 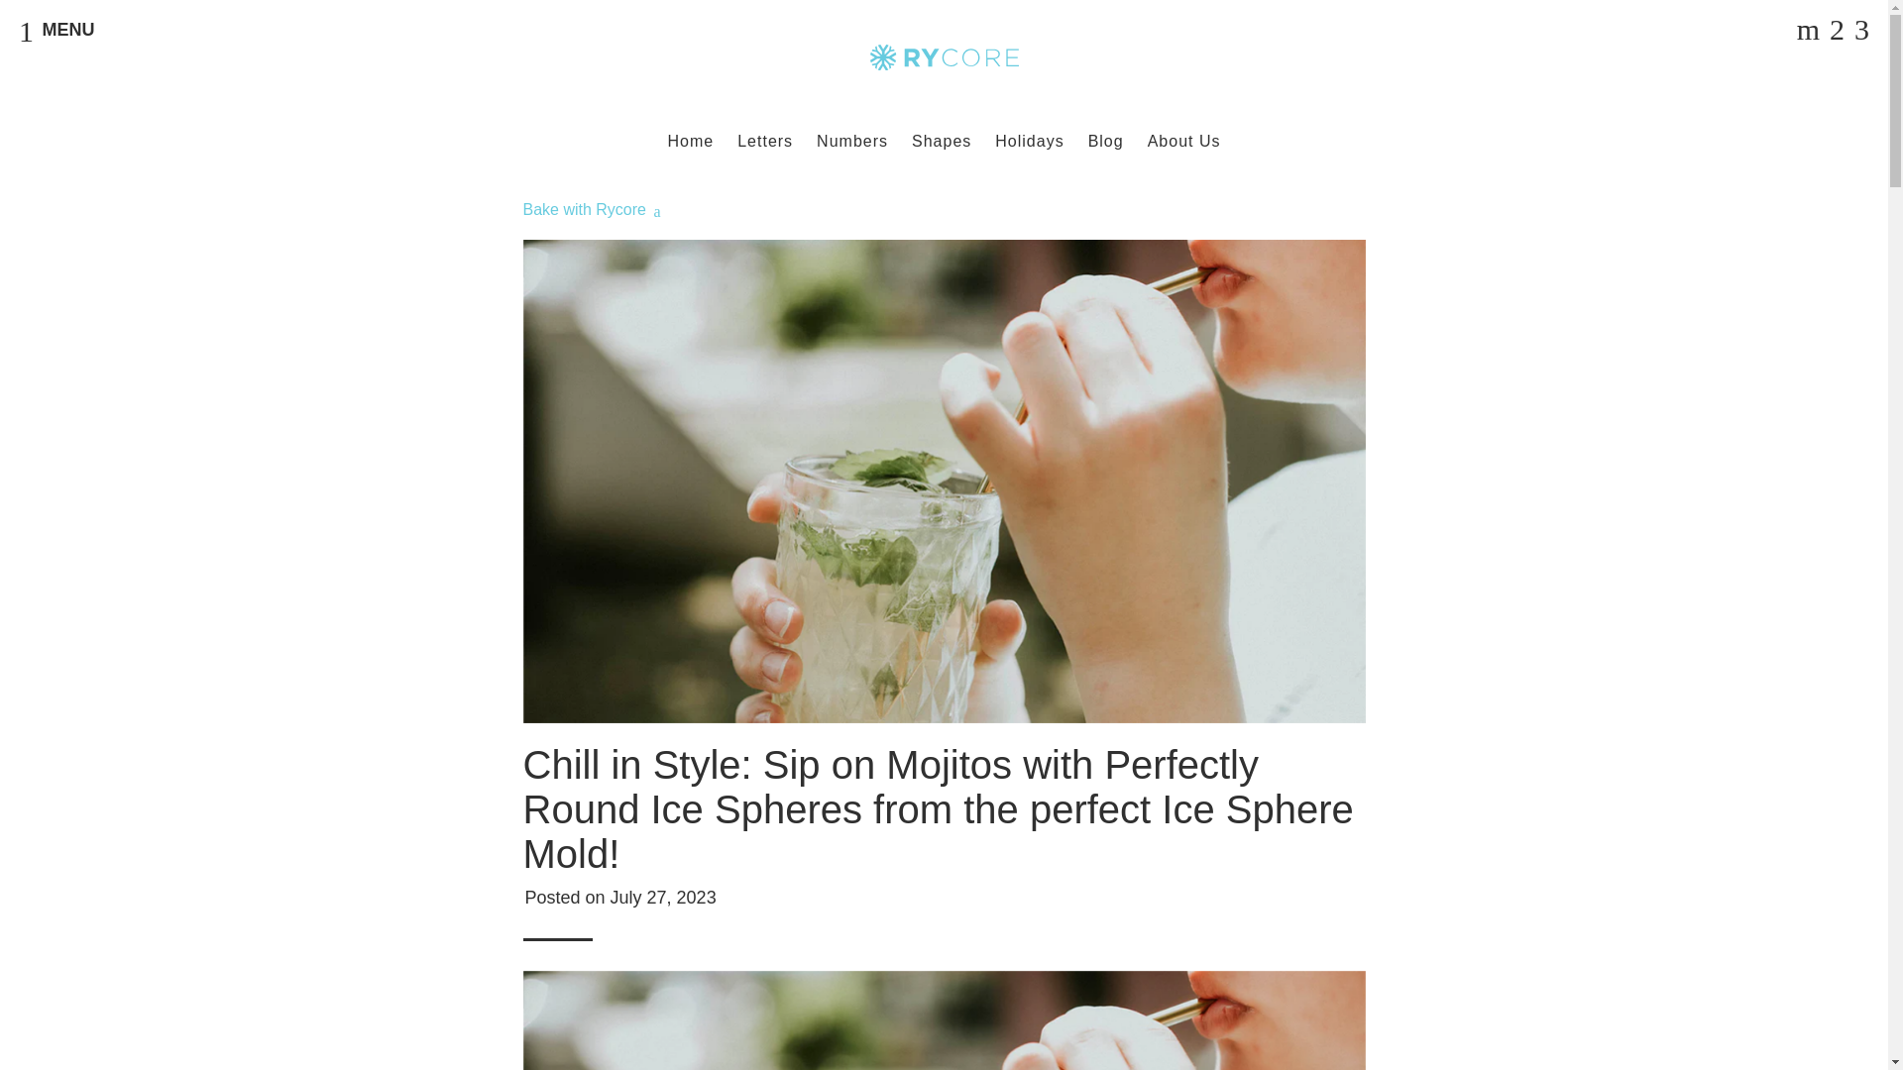 What do you see at coordinates (587, 210) in the screenshot?
I see `Bake with Rycore` at bounding box center [587, 210].